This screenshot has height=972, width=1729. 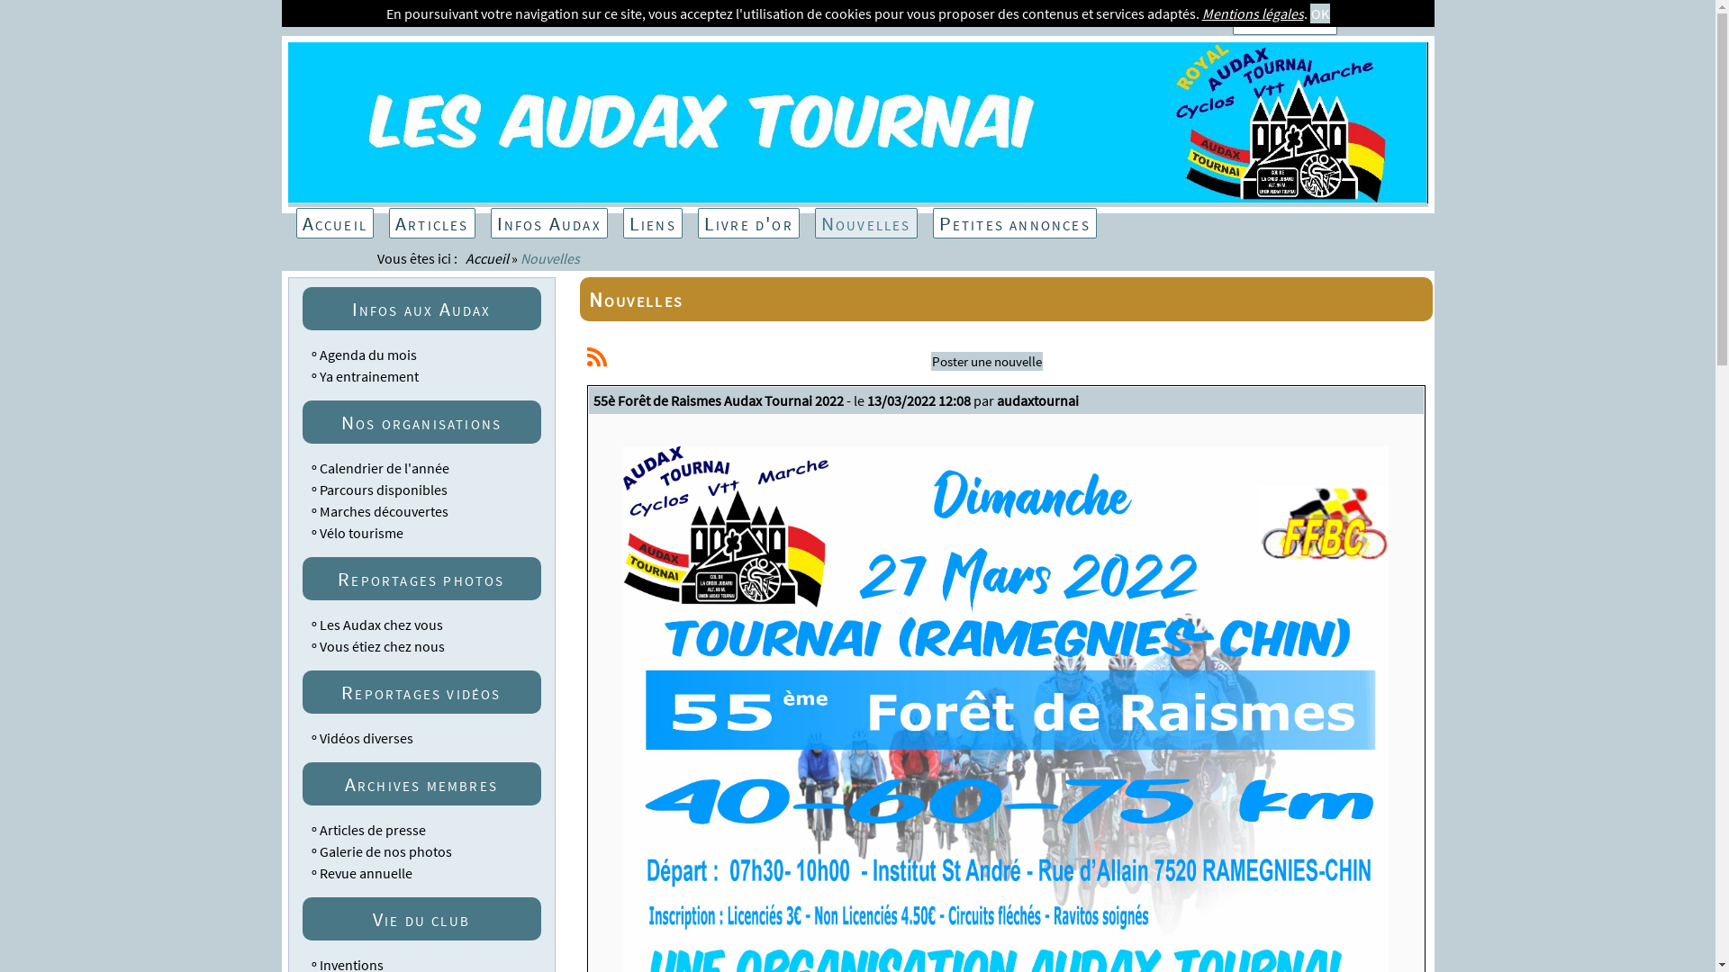 I want to click on Petites annonces, so click(x=1015, y=223).